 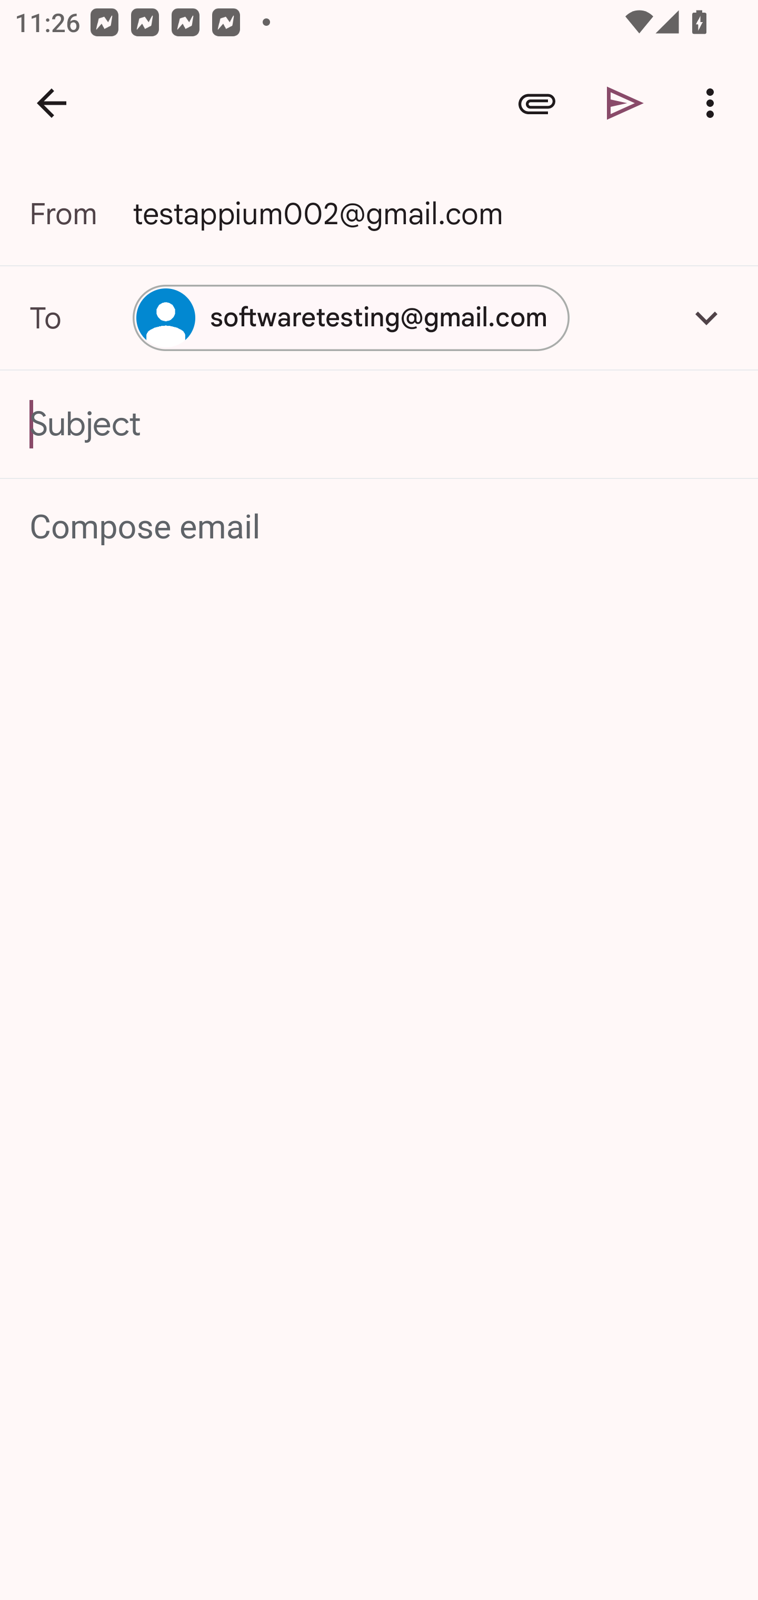 I want to click on More options, so click(x=714, y=103).